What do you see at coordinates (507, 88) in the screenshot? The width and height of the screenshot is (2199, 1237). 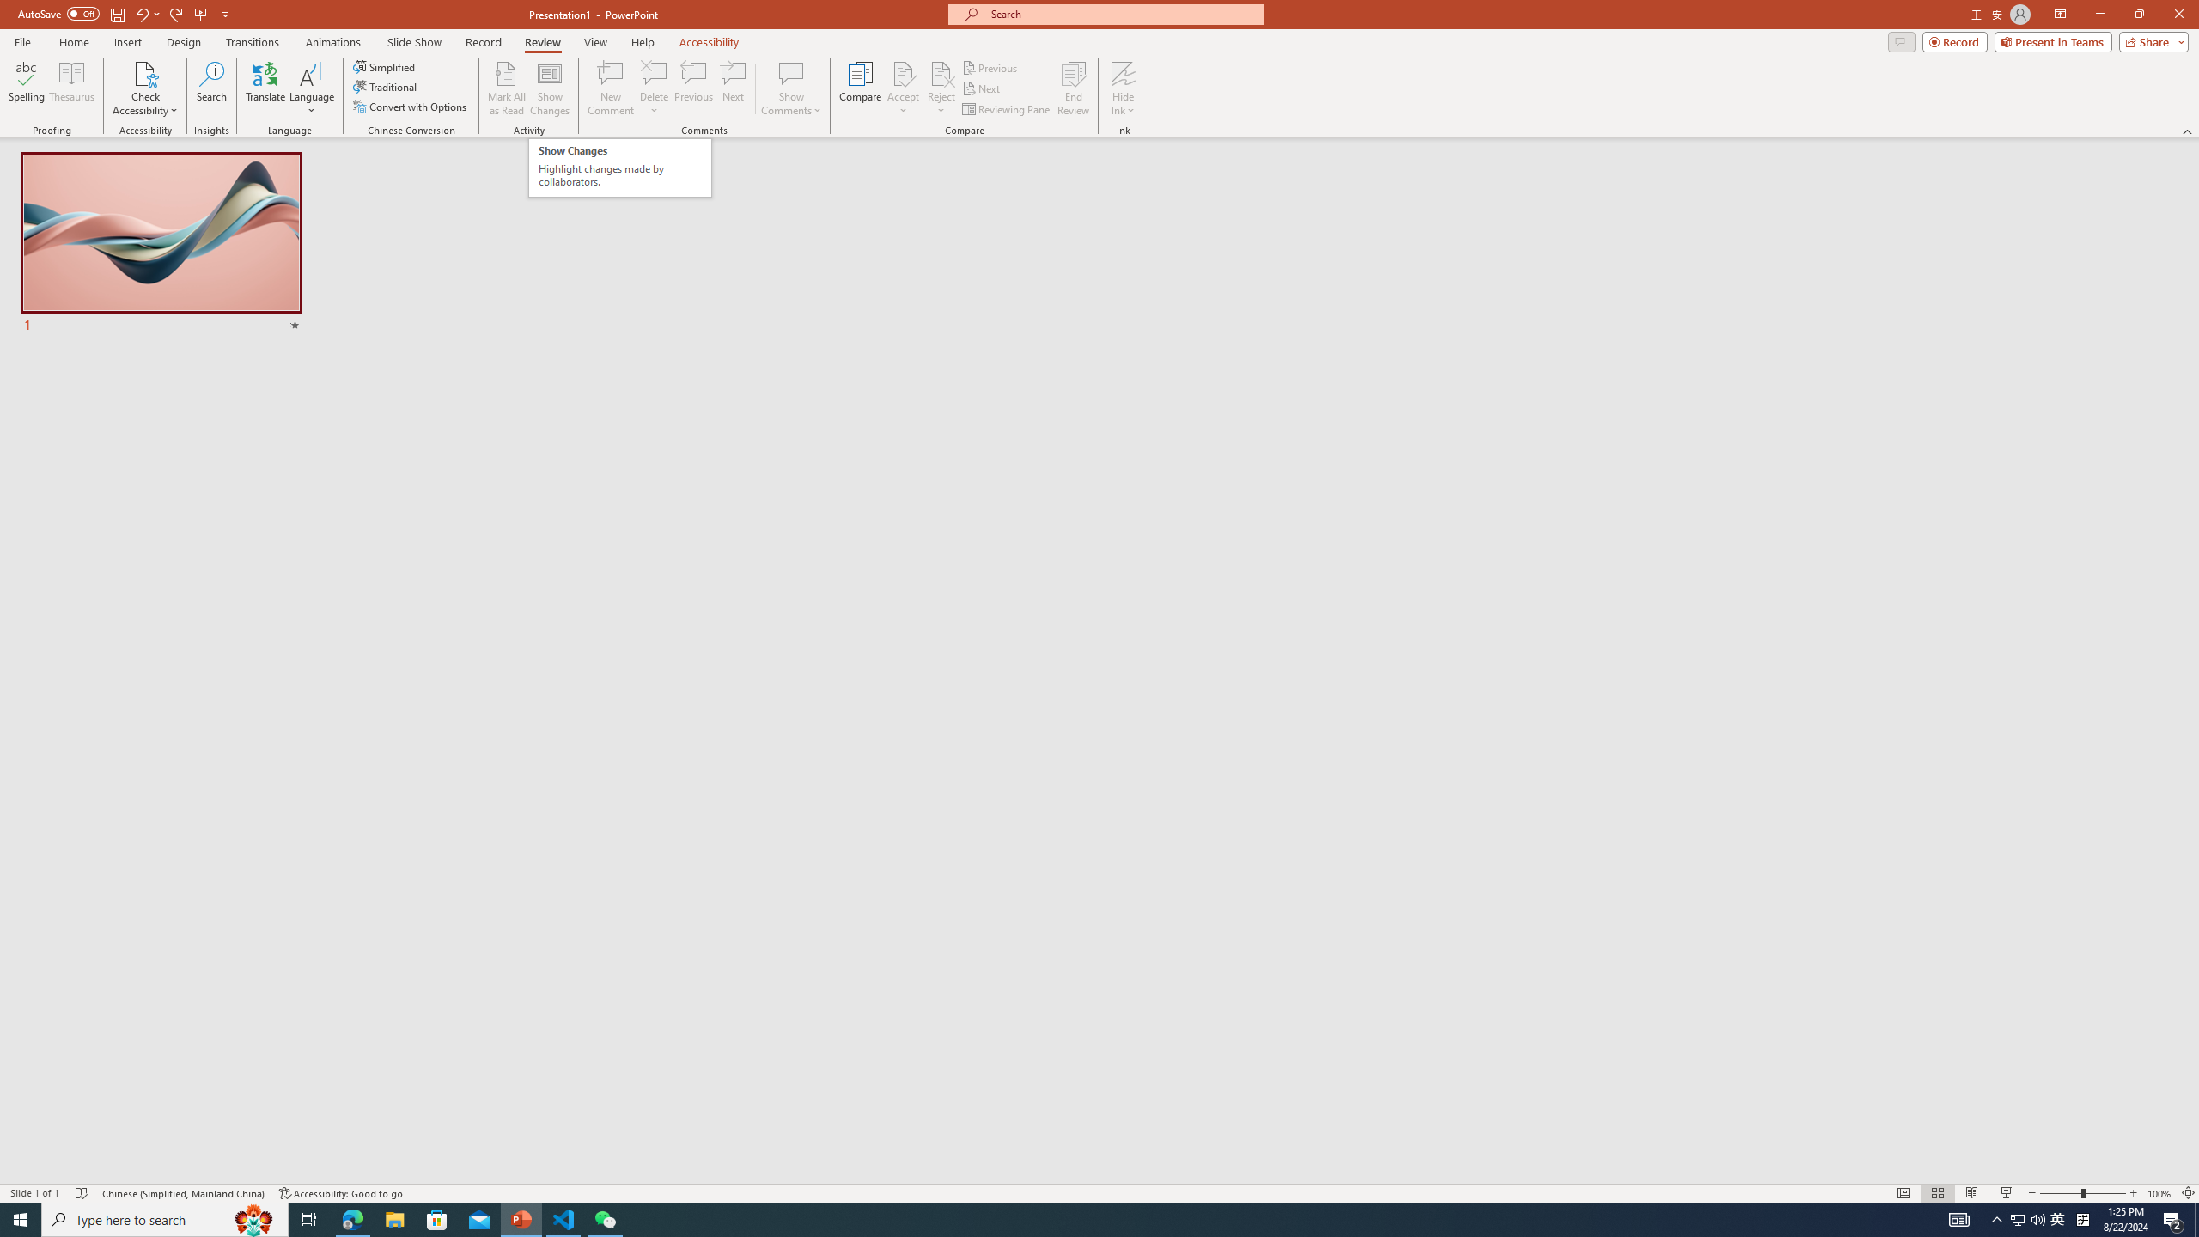 I see `Mark All as Read` at bounding box center [507, 88].